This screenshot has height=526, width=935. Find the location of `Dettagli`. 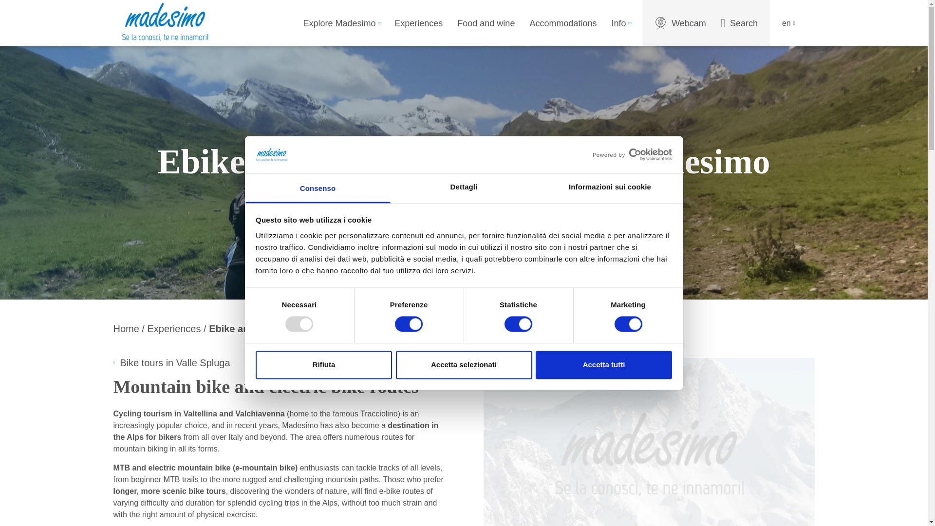

Dettagli is located at coordinates (464, 188).